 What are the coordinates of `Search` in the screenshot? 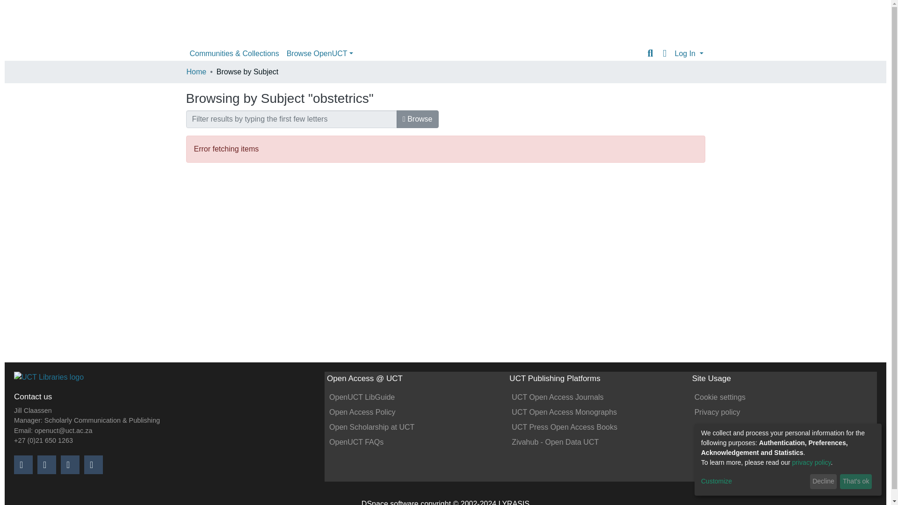 It's located at (650, 53).